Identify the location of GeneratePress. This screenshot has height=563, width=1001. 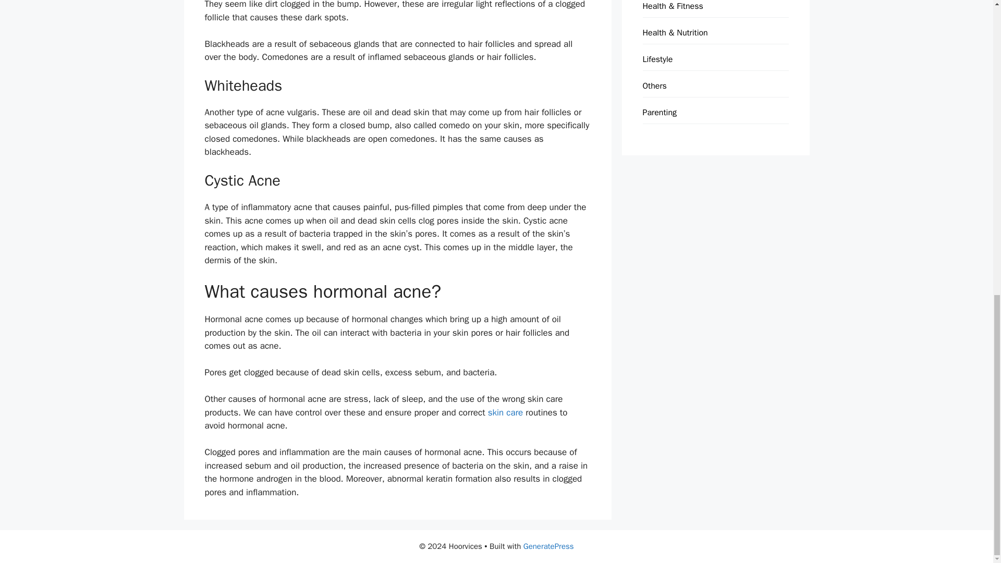
(548, 546).